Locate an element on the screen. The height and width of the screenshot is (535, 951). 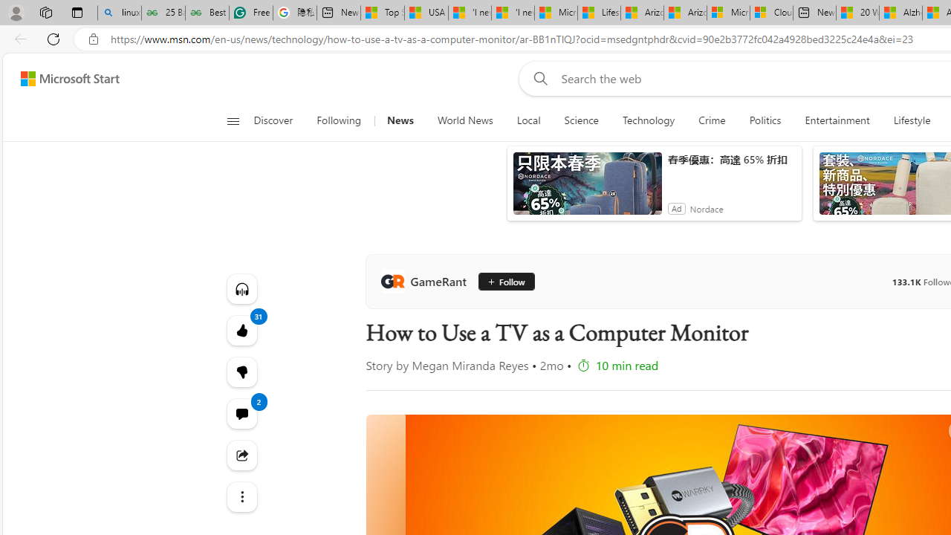
See more is located at coordinates (241, 496).